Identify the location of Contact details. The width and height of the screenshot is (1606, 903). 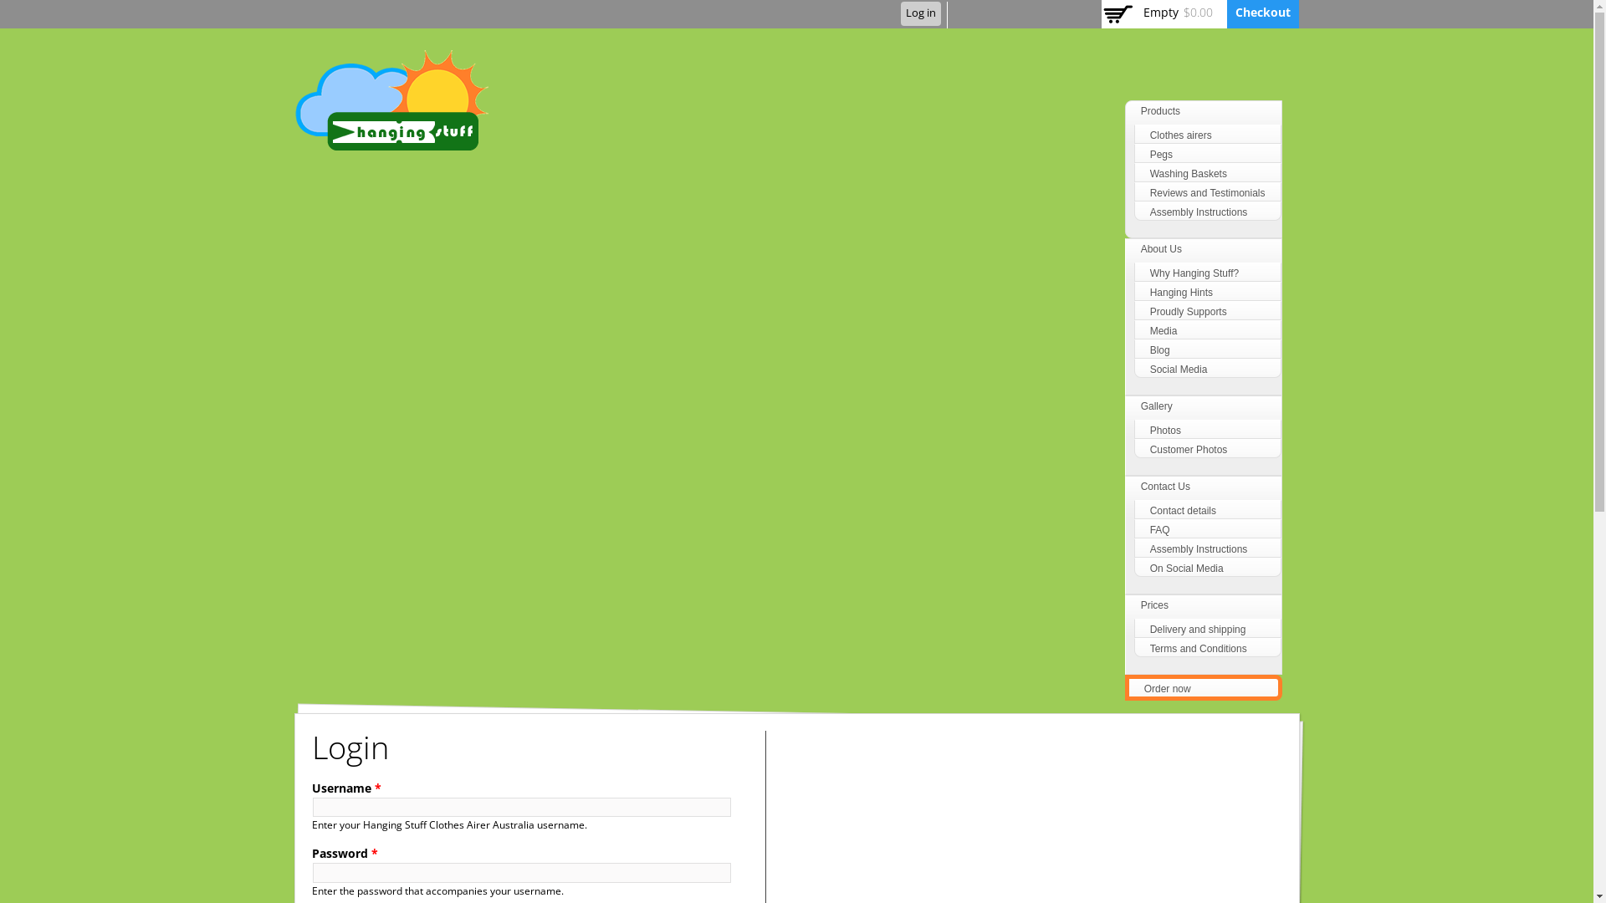
(1183, 511).